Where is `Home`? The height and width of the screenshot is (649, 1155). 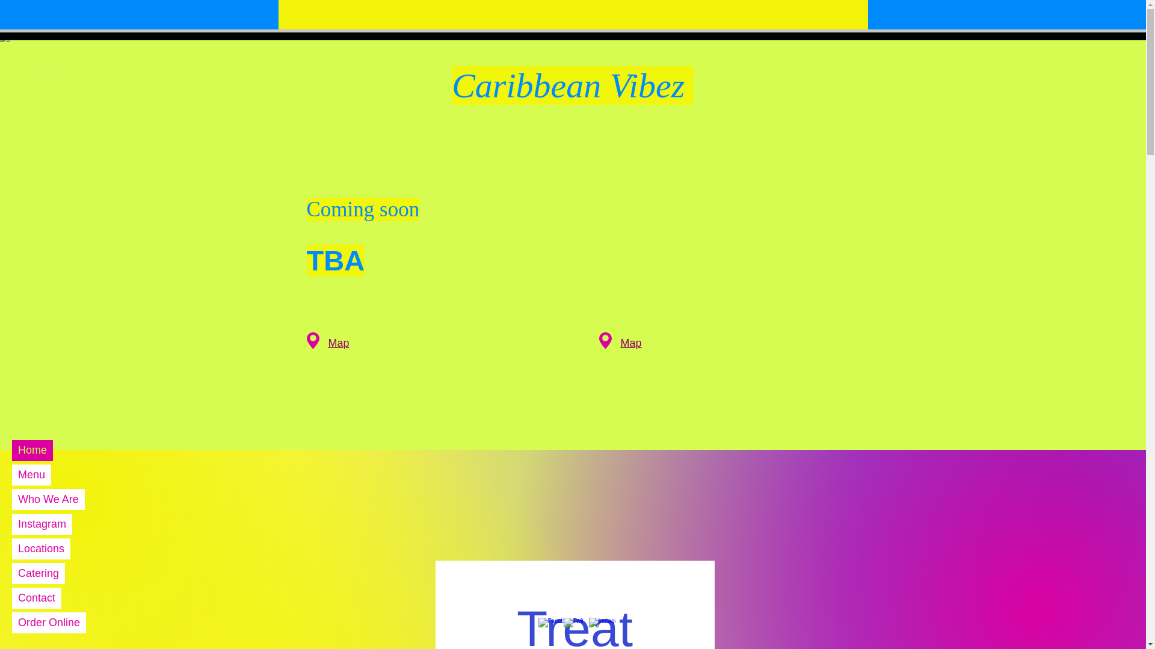
Home is located at coordinates (32, 450).